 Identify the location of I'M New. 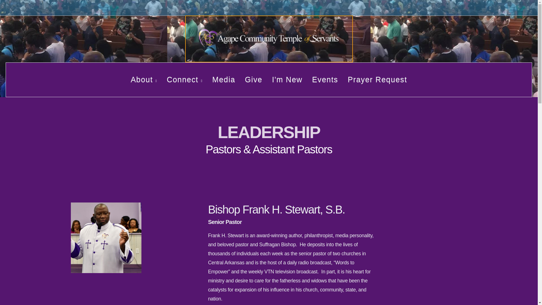
(287, 80).